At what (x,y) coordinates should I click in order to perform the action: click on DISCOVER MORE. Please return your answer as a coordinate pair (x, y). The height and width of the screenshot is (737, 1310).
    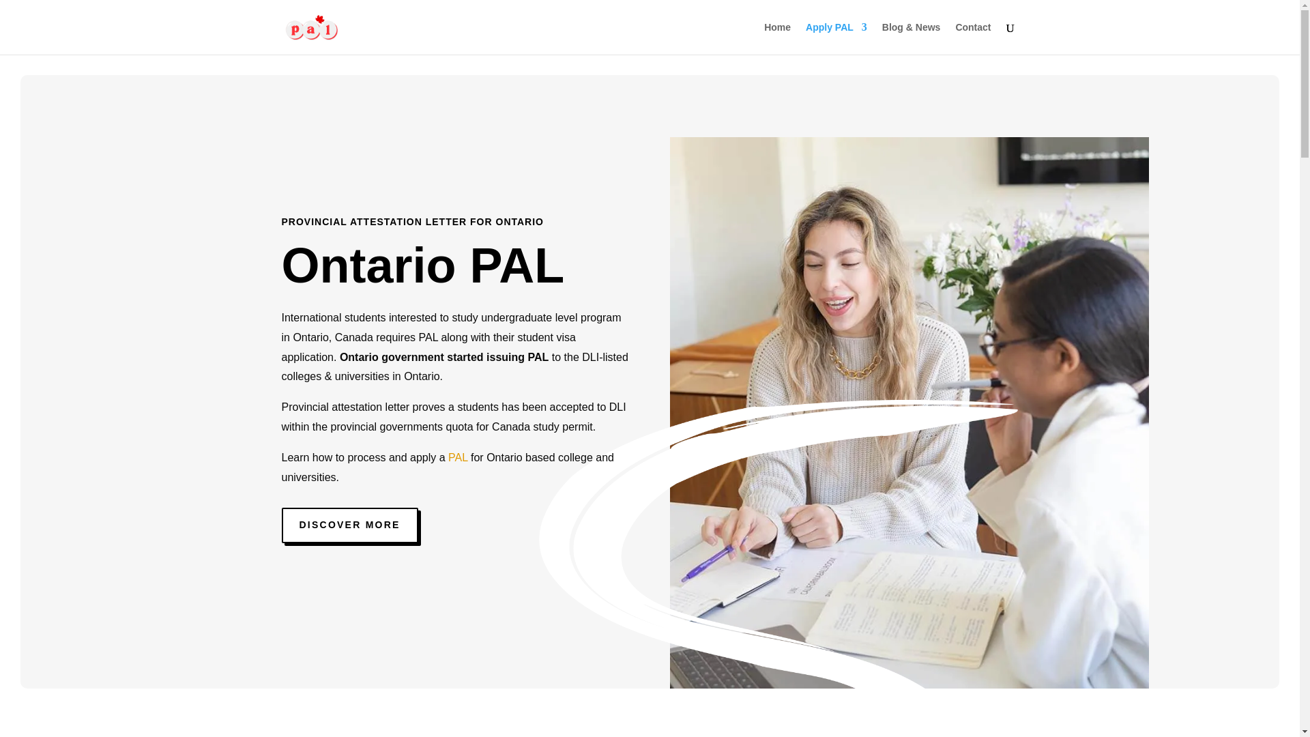
    Looking at the image, I should click on (349, 525).